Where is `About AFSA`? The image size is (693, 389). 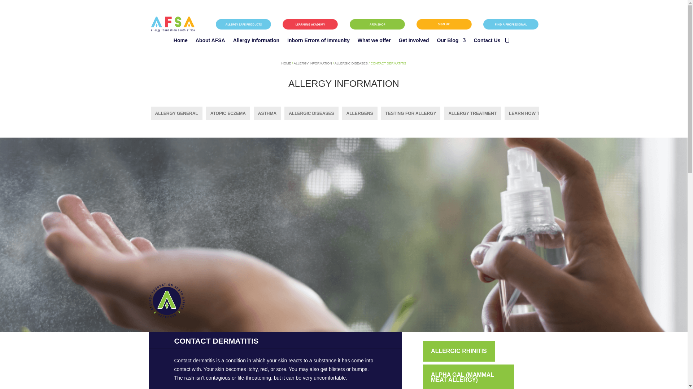 About AFSA is located at coordinates (210, 42).